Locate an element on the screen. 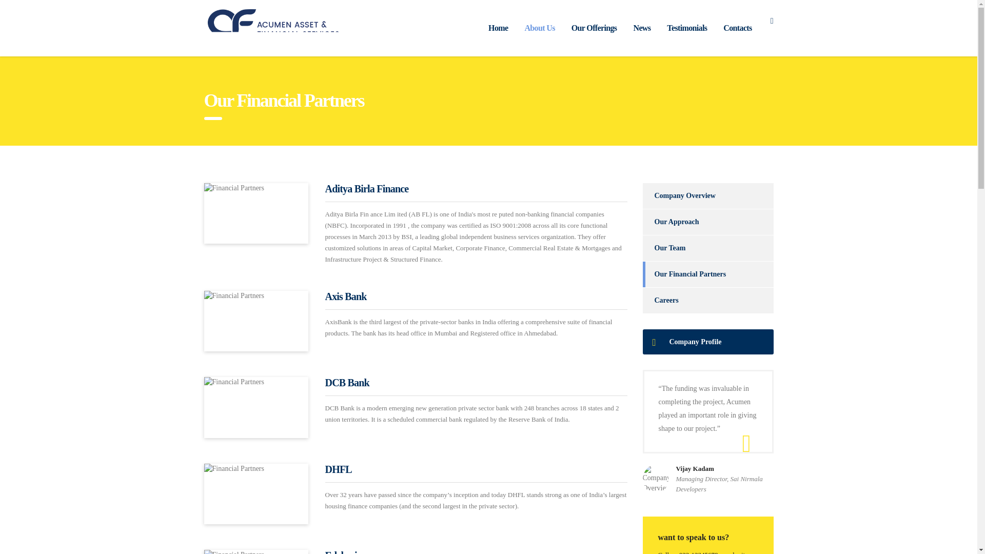 The width and height of the screenshot is (985, 554). News is located at coordinates (641, 28).